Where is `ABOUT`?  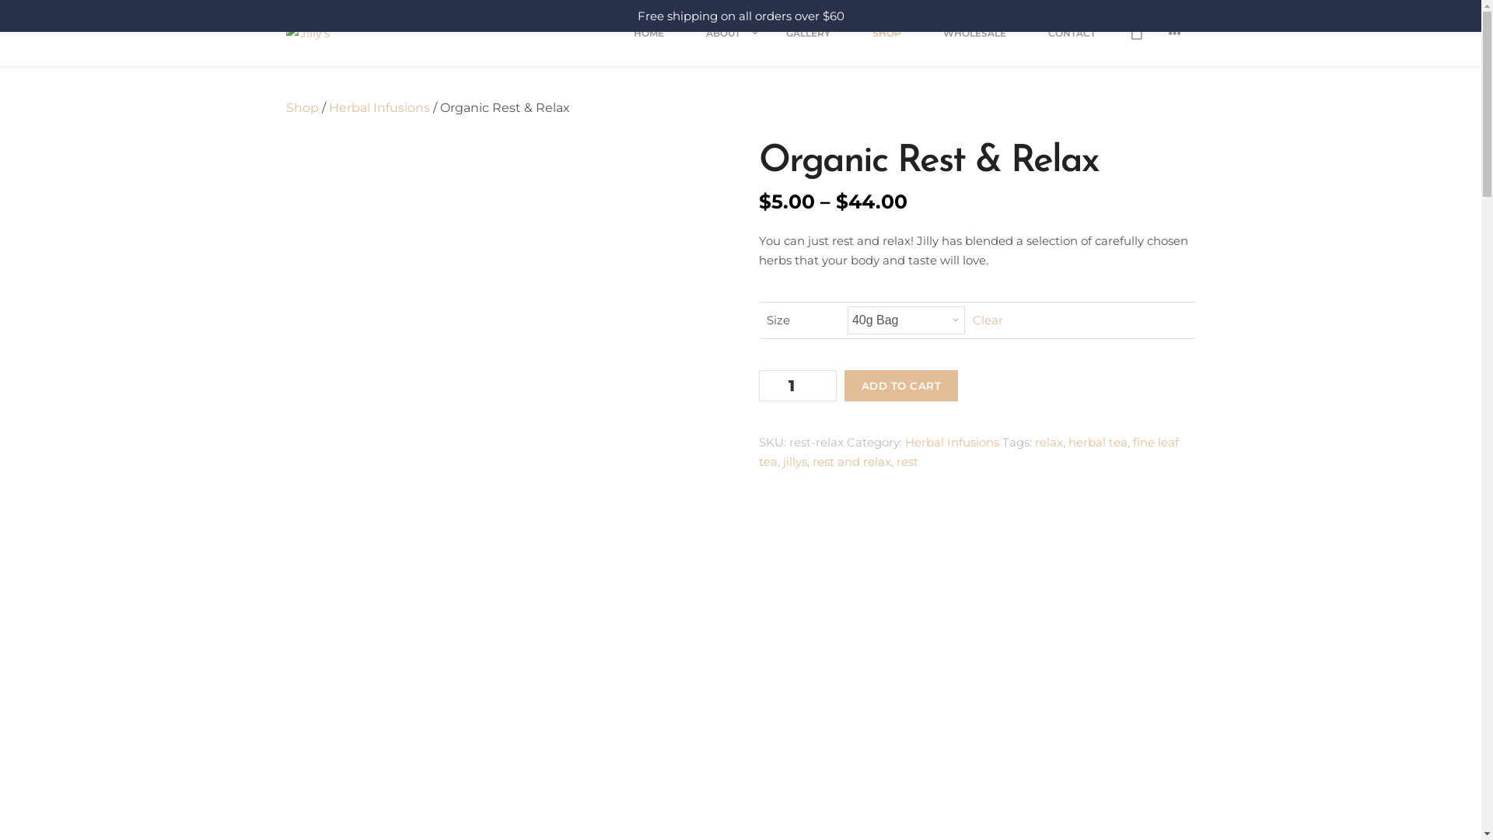 ABOUT is located at coordinates (725, 44).